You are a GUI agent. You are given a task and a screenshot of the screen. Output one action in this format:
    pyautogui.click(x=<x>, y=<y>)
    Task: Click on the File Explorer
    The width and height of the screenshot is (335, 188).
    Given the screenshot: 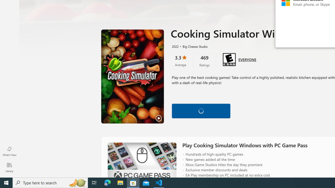 What is the action you would take?
    pyautogui.click(x=120, y=183)
    